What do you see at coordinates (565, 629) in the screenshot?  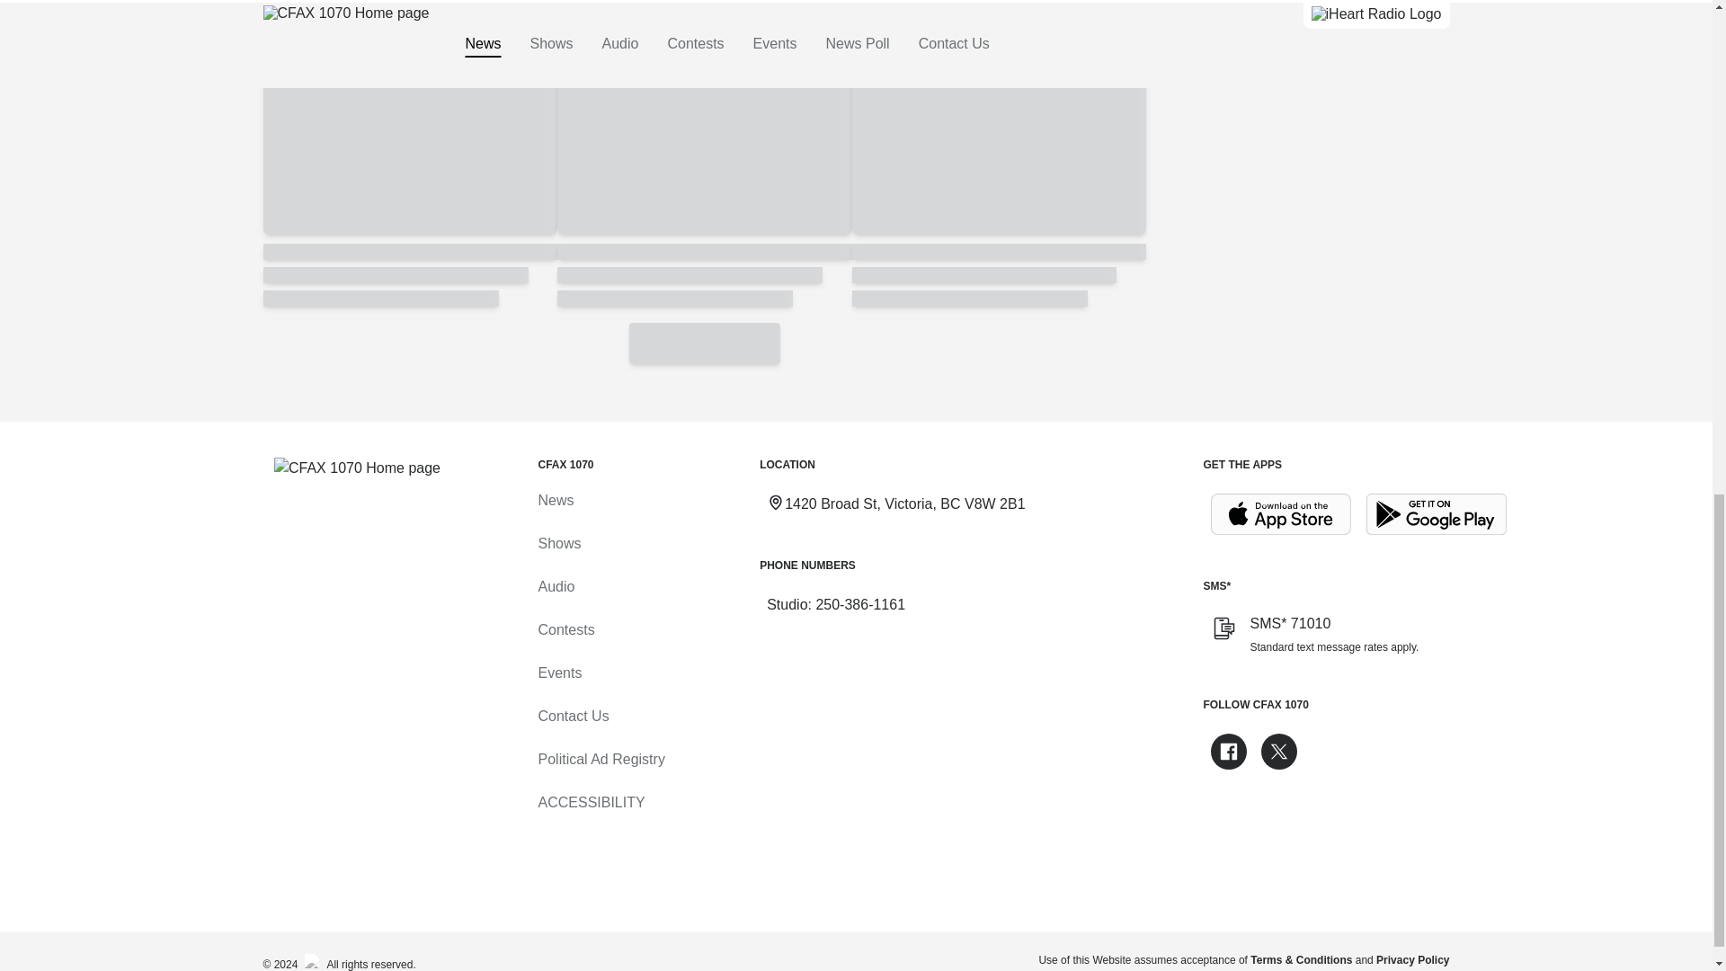 I see `Contests` at bounding box center [565, 629].